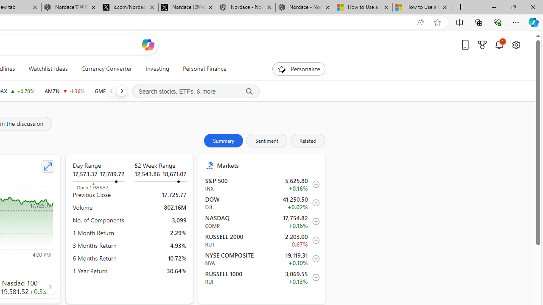 Image resolution: width=543 pixels, height=305 pixels. What do you see at coordinates (262, 184) in the screenshot?
I see `INX S&P 500 increase 5,625.80 +8.96 +0.16% itemundefined` at bounding box center [262, 184].